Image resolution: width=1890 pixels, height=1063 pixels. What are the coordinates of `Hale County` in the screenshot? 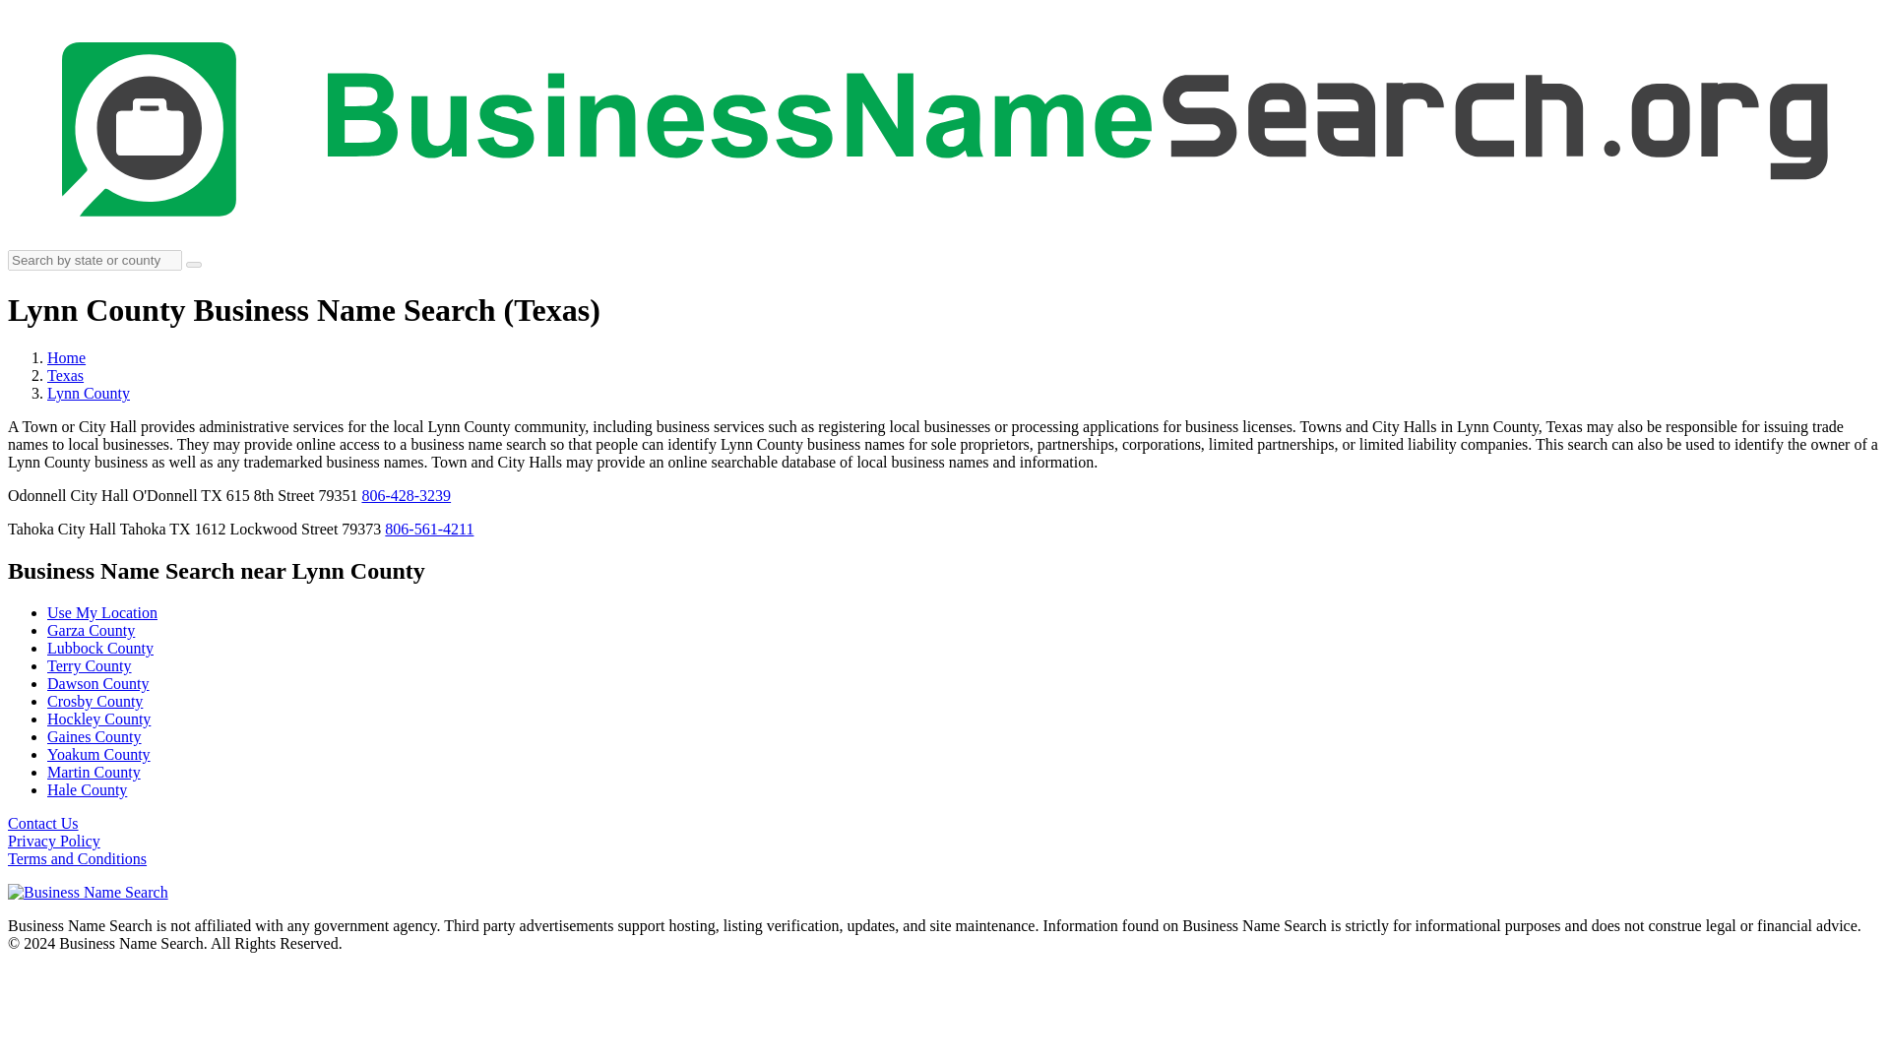 It's located at (87, 789).